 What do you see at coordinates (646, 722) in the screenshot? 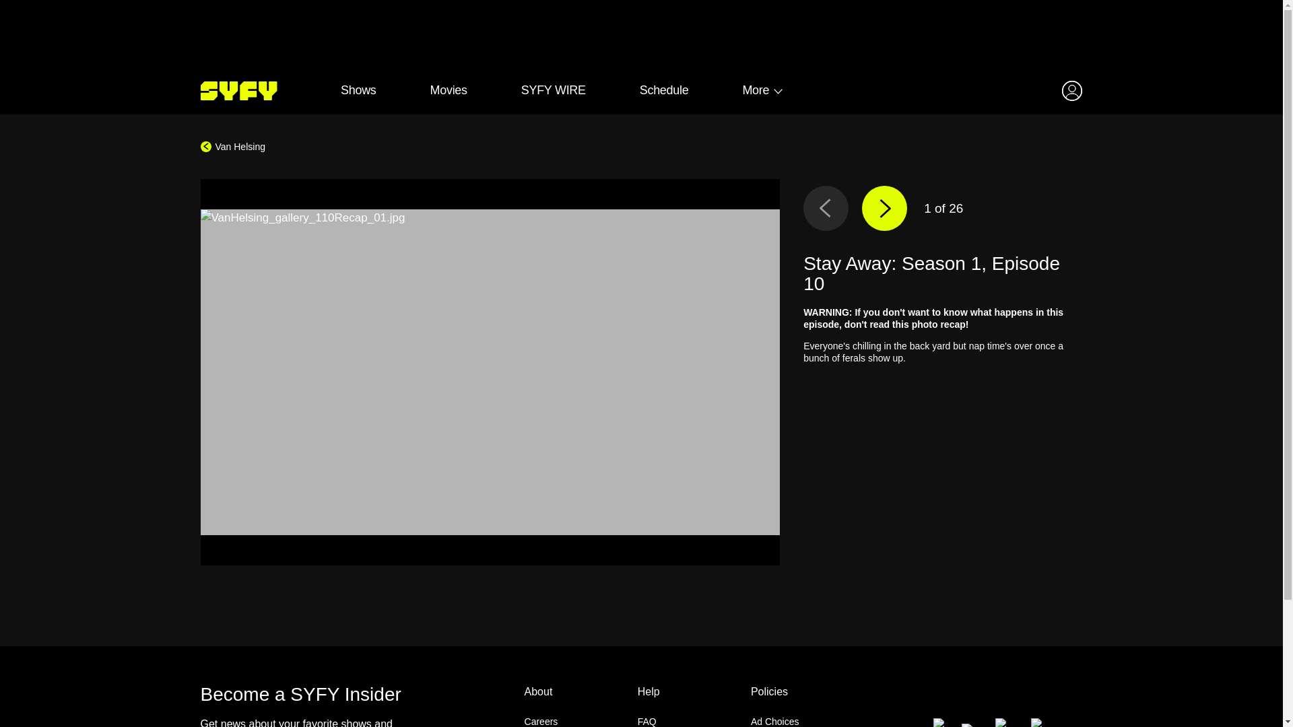
I see `FAQ` at bounding box center [646, 722].